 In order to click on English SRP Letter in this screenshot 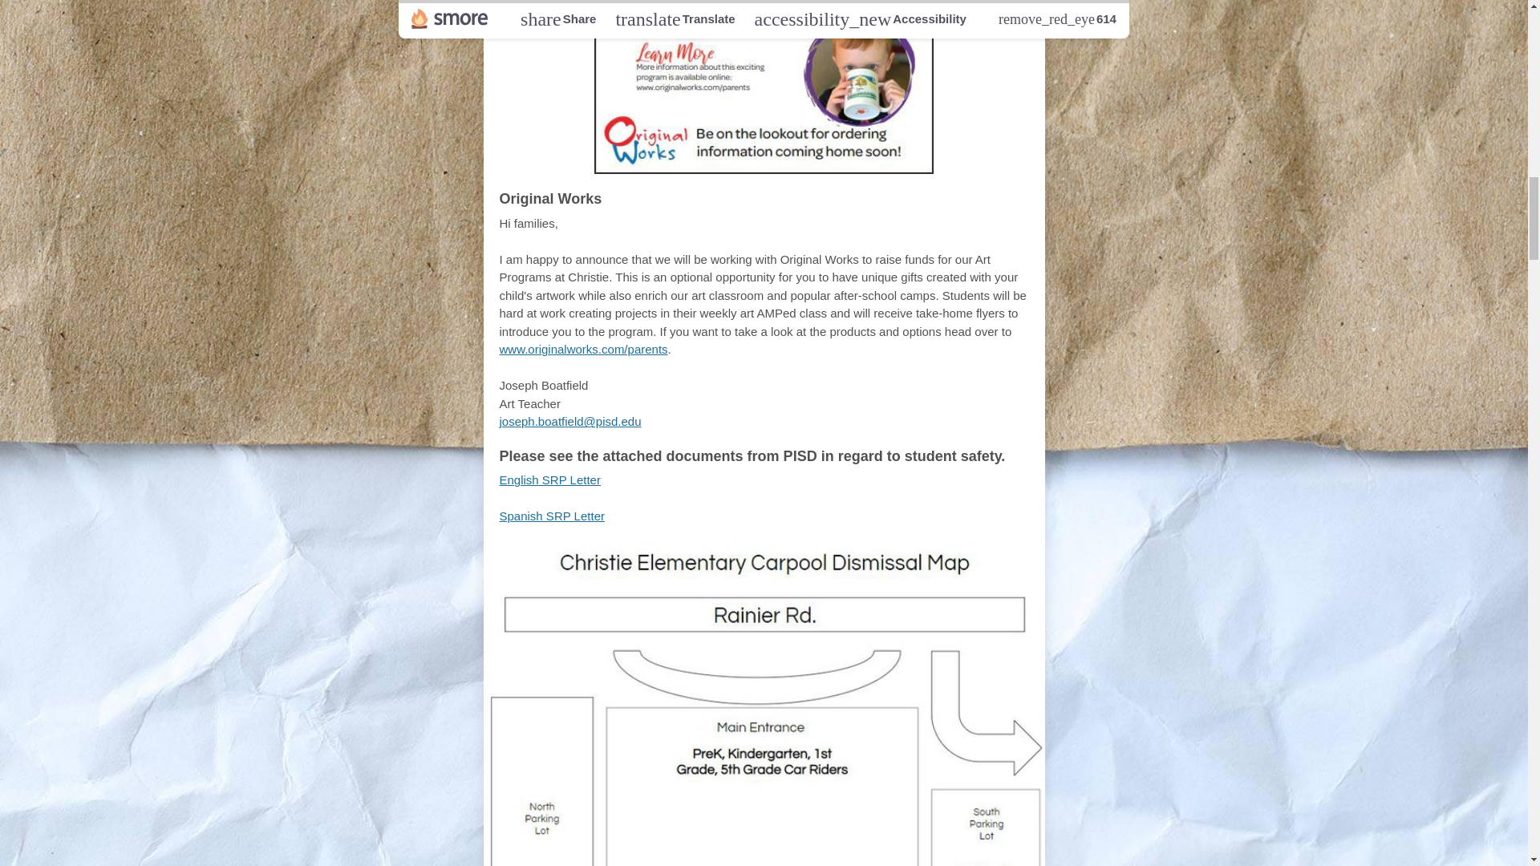, I will do `click(549, 480)`.